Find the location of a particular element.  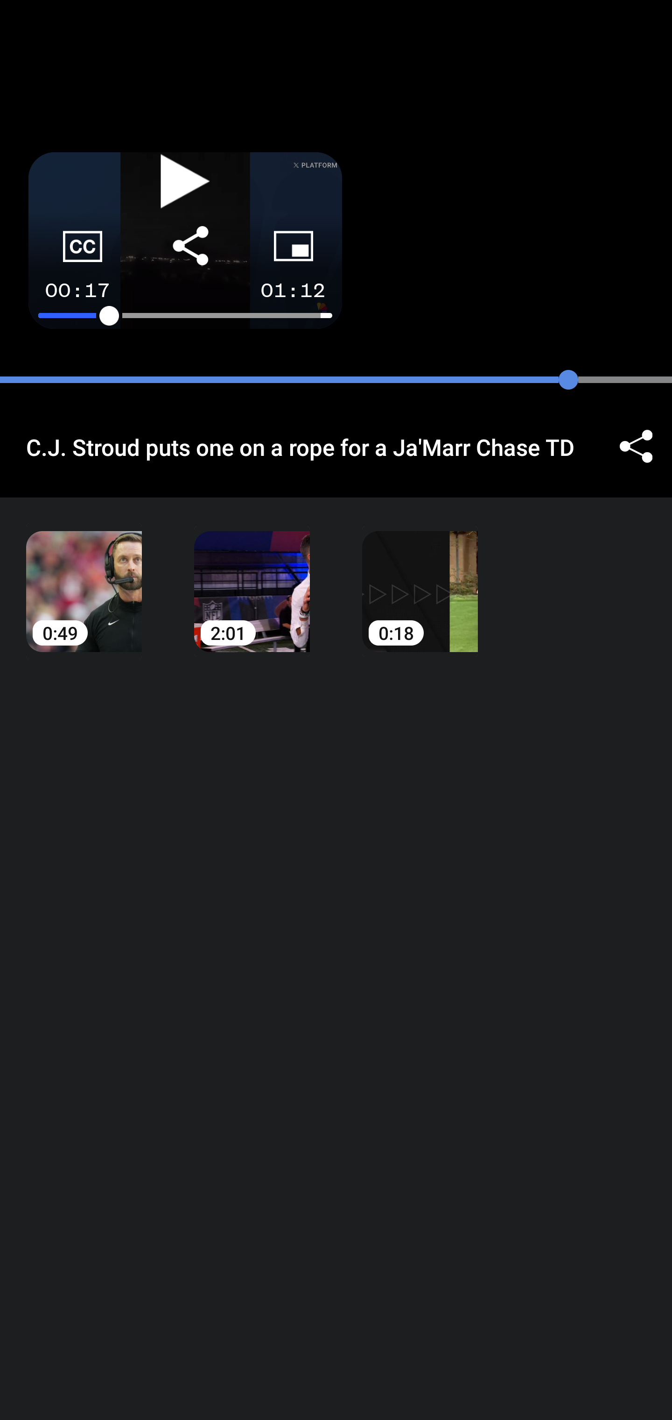

0:18 is located at coordinates (420, 578).